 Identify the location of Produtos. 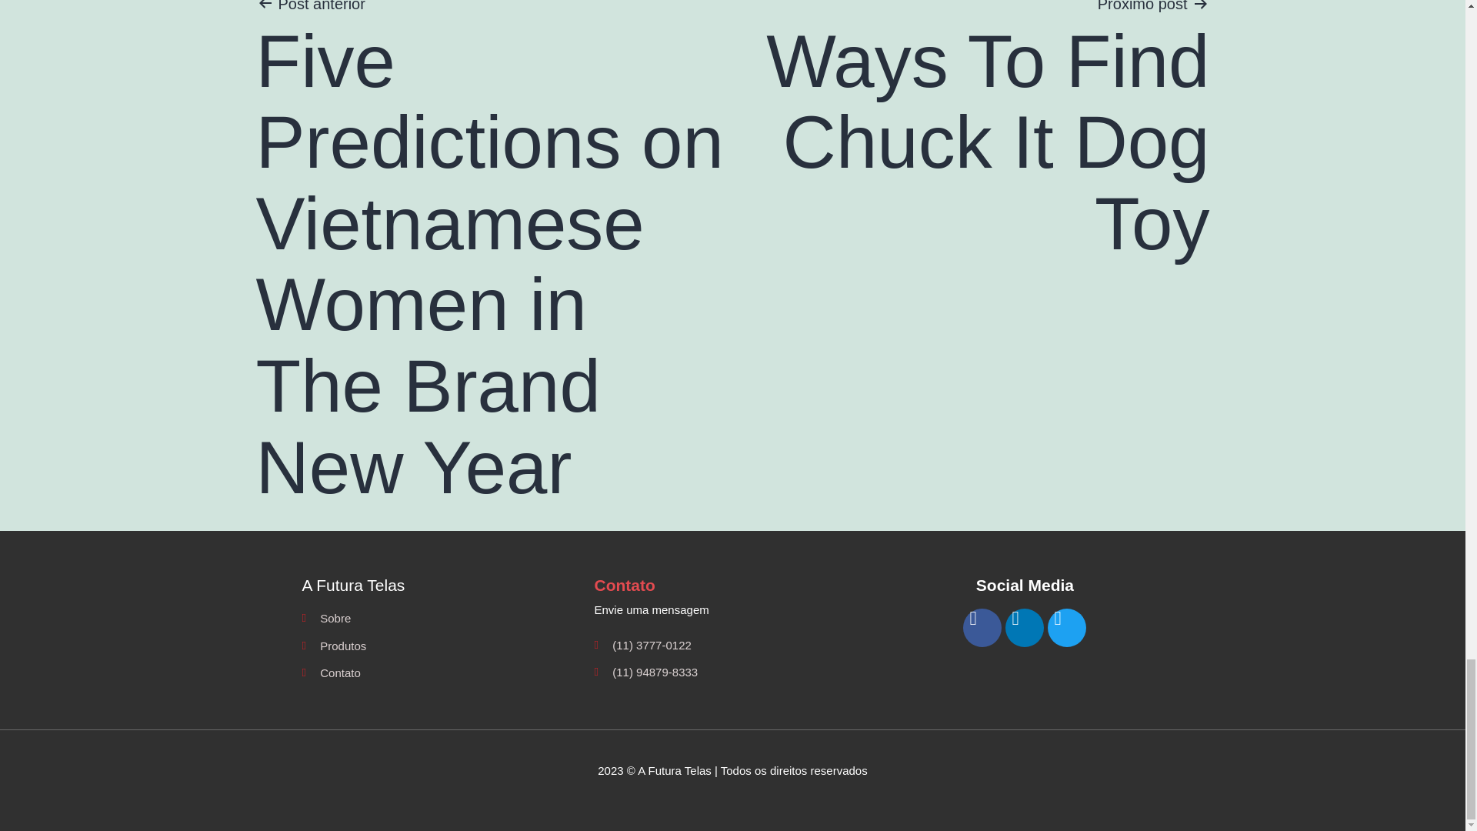
(440, 646).